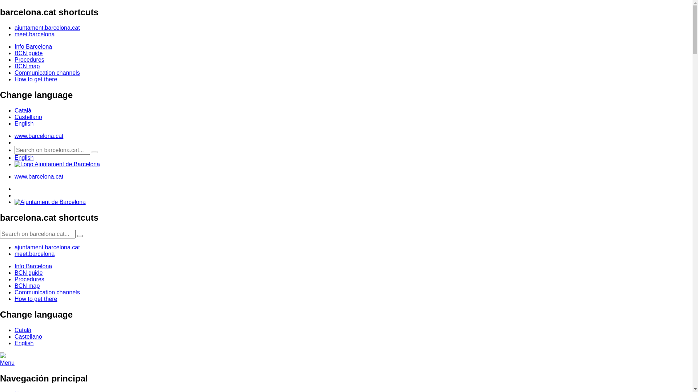 The image size is (698, 392). I want to click on www.barcelona.cat, so click(39, 176).